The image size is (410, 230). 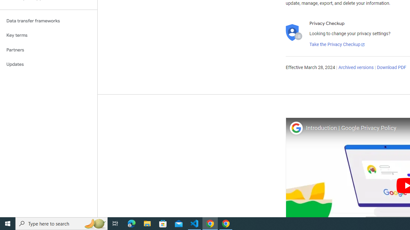 What do you see at coordinates (49, 35) in the screenshot?
I see `Key terms` at bounding box center [49, 35].